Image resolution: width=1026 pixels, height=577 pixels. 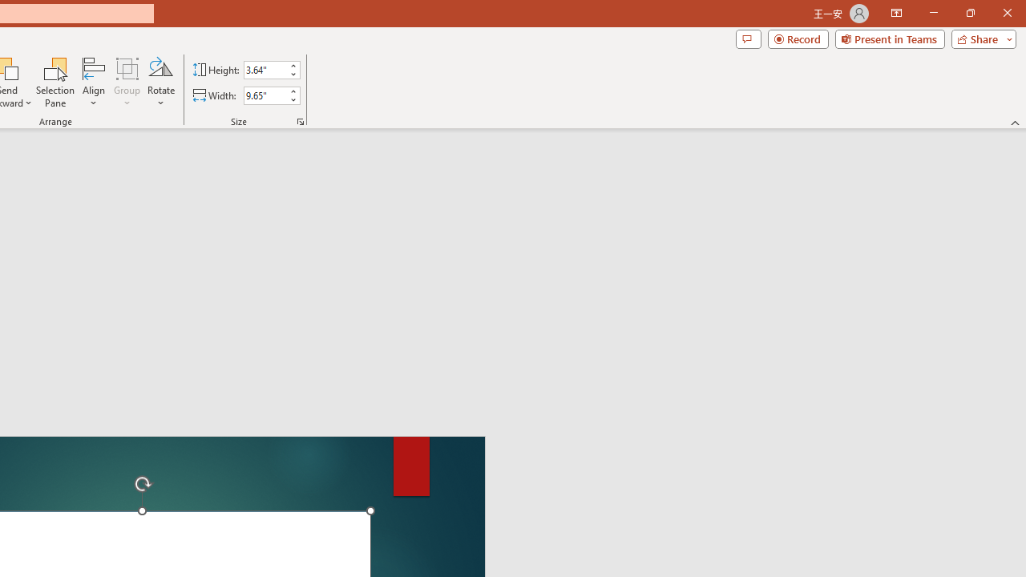 I want to click on Group, so click(x=127, y=82).